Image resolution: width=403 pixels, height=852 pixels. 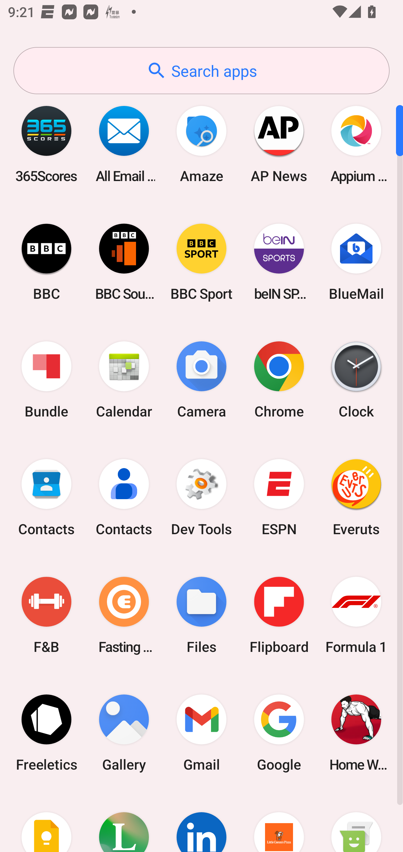 What do you see at coordinates (279, 144) in the screenshot?
I see `AP News` at bounding box center [279, 144].